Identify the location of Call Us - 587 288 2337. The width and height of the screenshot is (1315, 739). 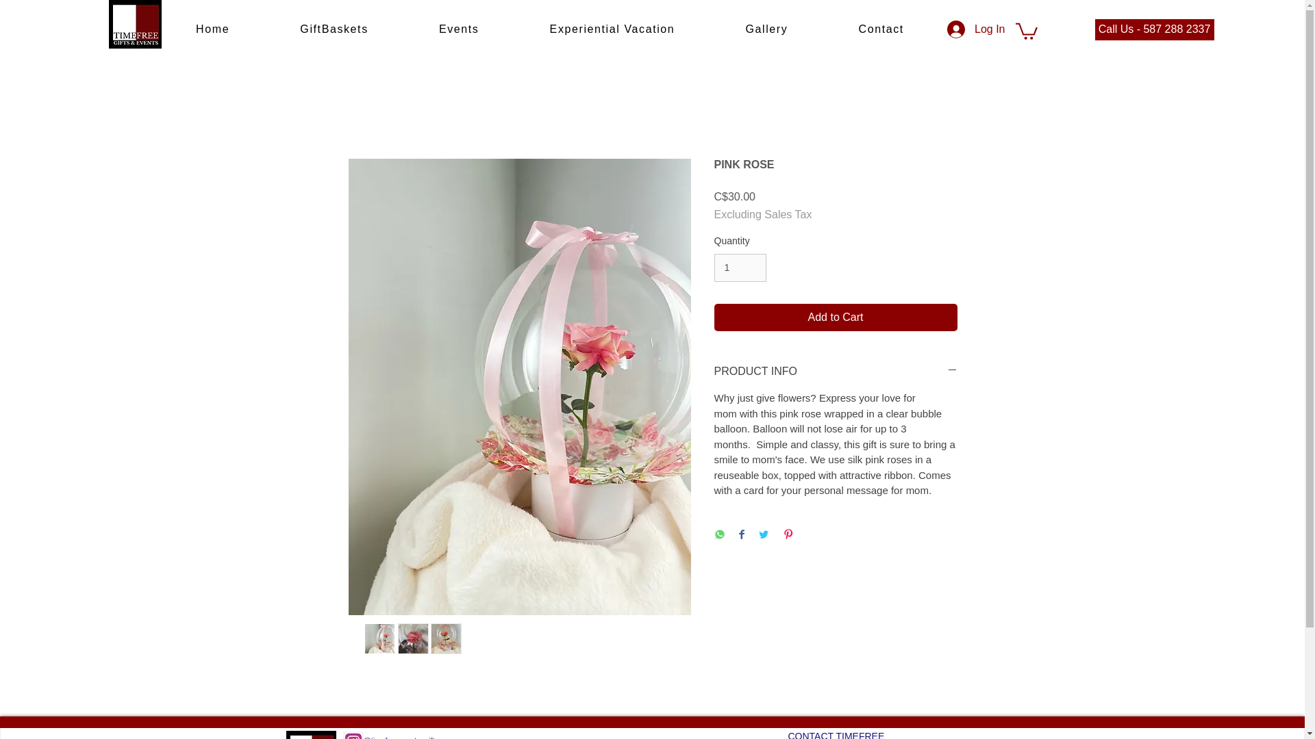
(1153, 30).